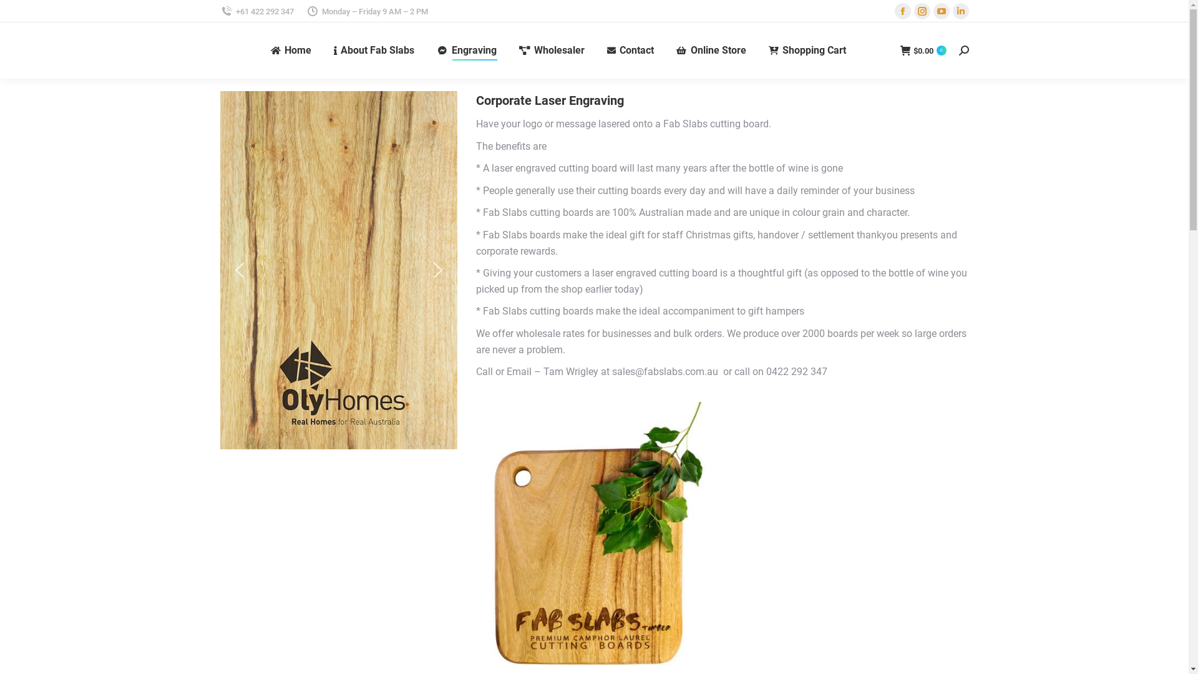  Describe the element at coordinates (960, 11) in the screenshot. I see `Linkedin page opens in new window` at that location.